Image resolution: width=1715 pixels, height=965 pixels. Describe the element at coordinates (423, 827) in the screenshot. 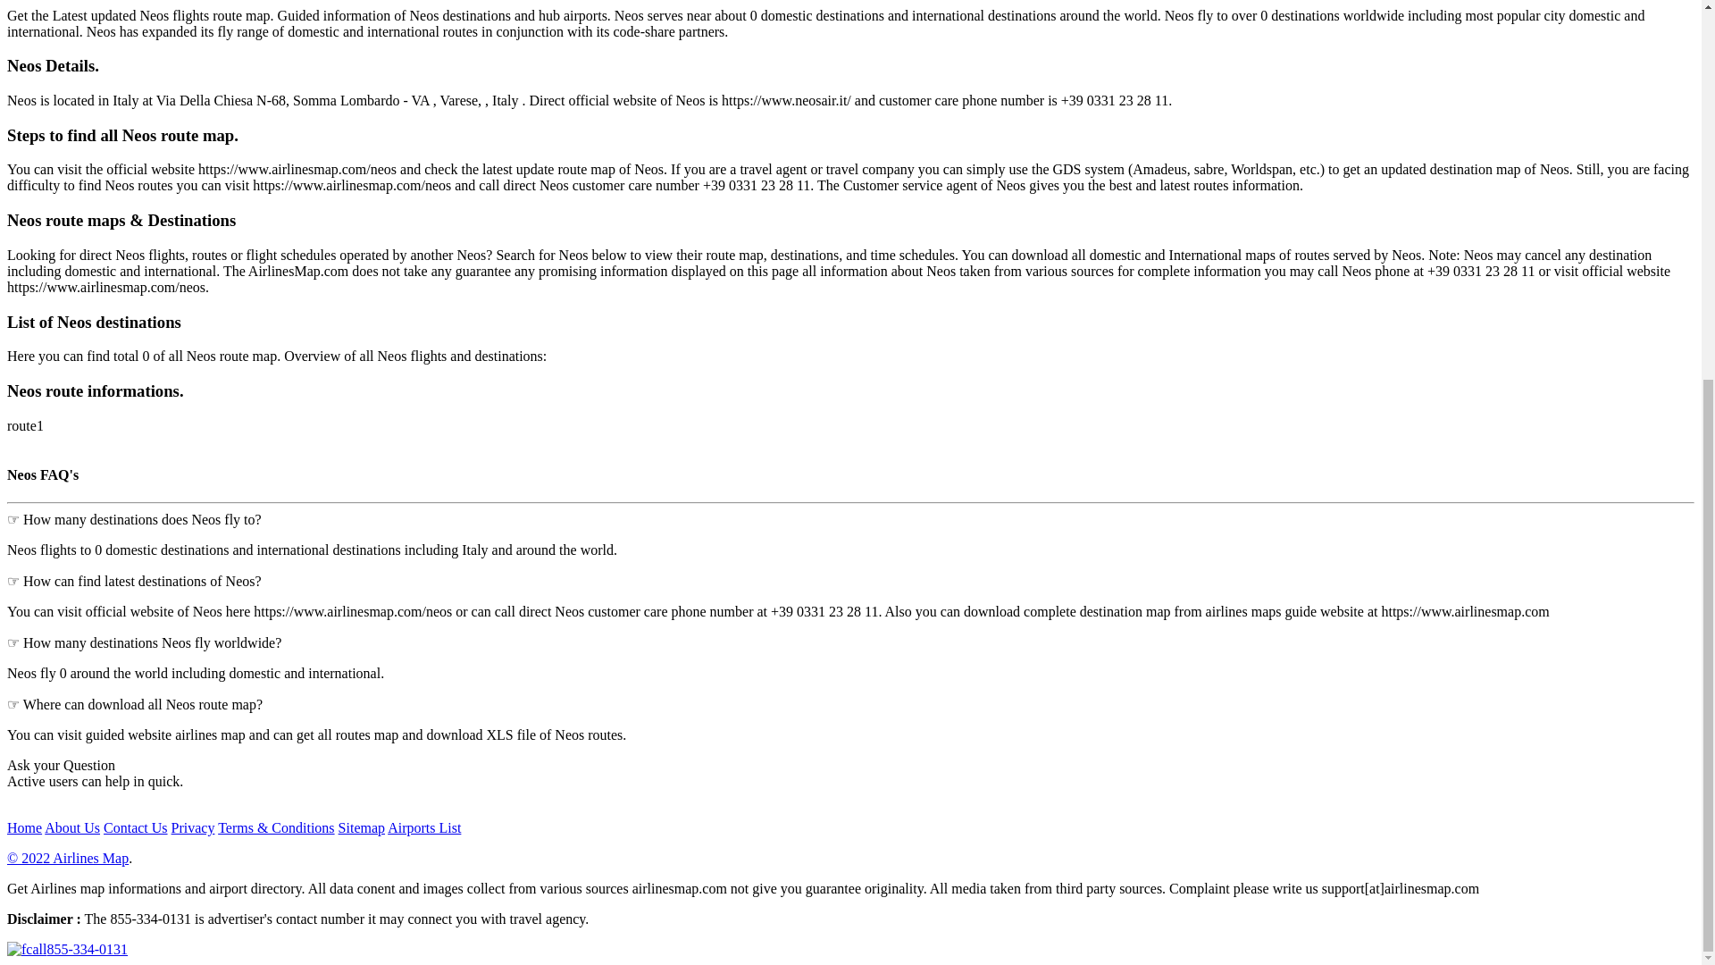

I see `Sitemap` at that location.